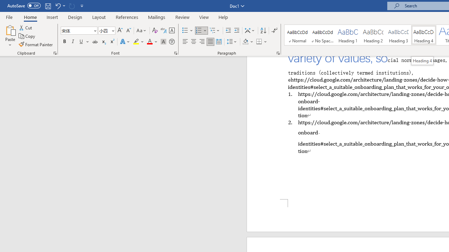 The width and height of the screenshot is (449, 252). What do you see at coordinates (185, 31) in the screenshot?
I see `Bullets` at bounding box center [185, 31].